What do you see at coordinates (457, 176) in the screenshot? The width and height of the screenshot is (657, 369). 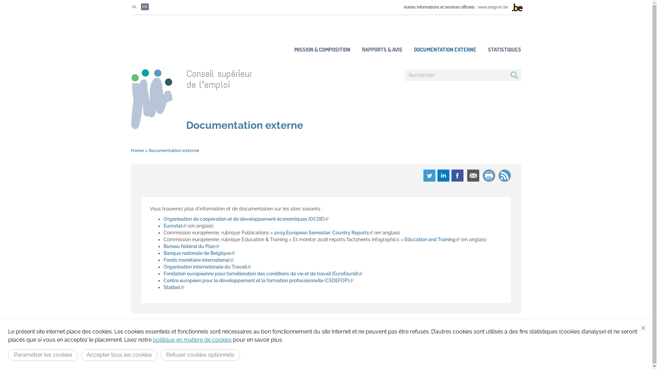 I see `facebook` at bounding box center [457, 176].